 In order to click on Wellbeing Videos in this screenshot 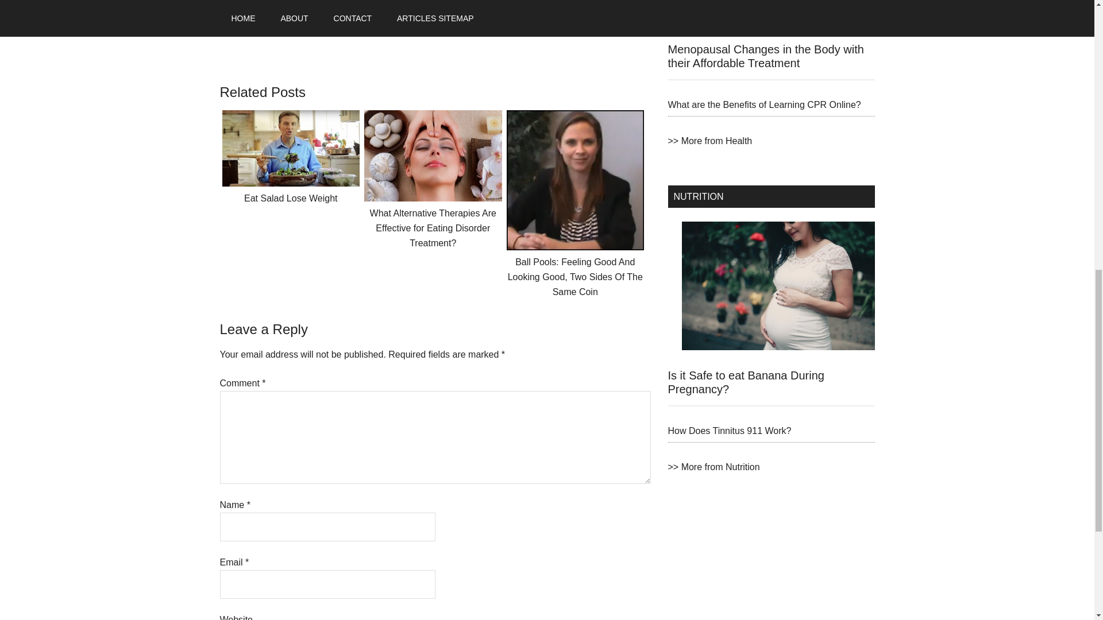, I will do `click(296, 16)`.